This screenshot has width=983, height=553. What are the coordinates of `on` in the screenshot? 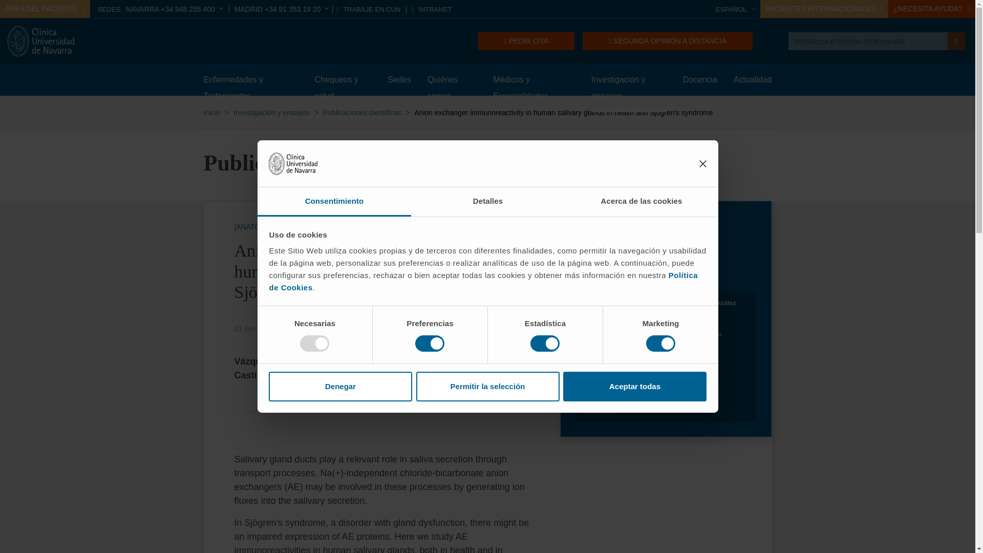 It's located at (660, 343).